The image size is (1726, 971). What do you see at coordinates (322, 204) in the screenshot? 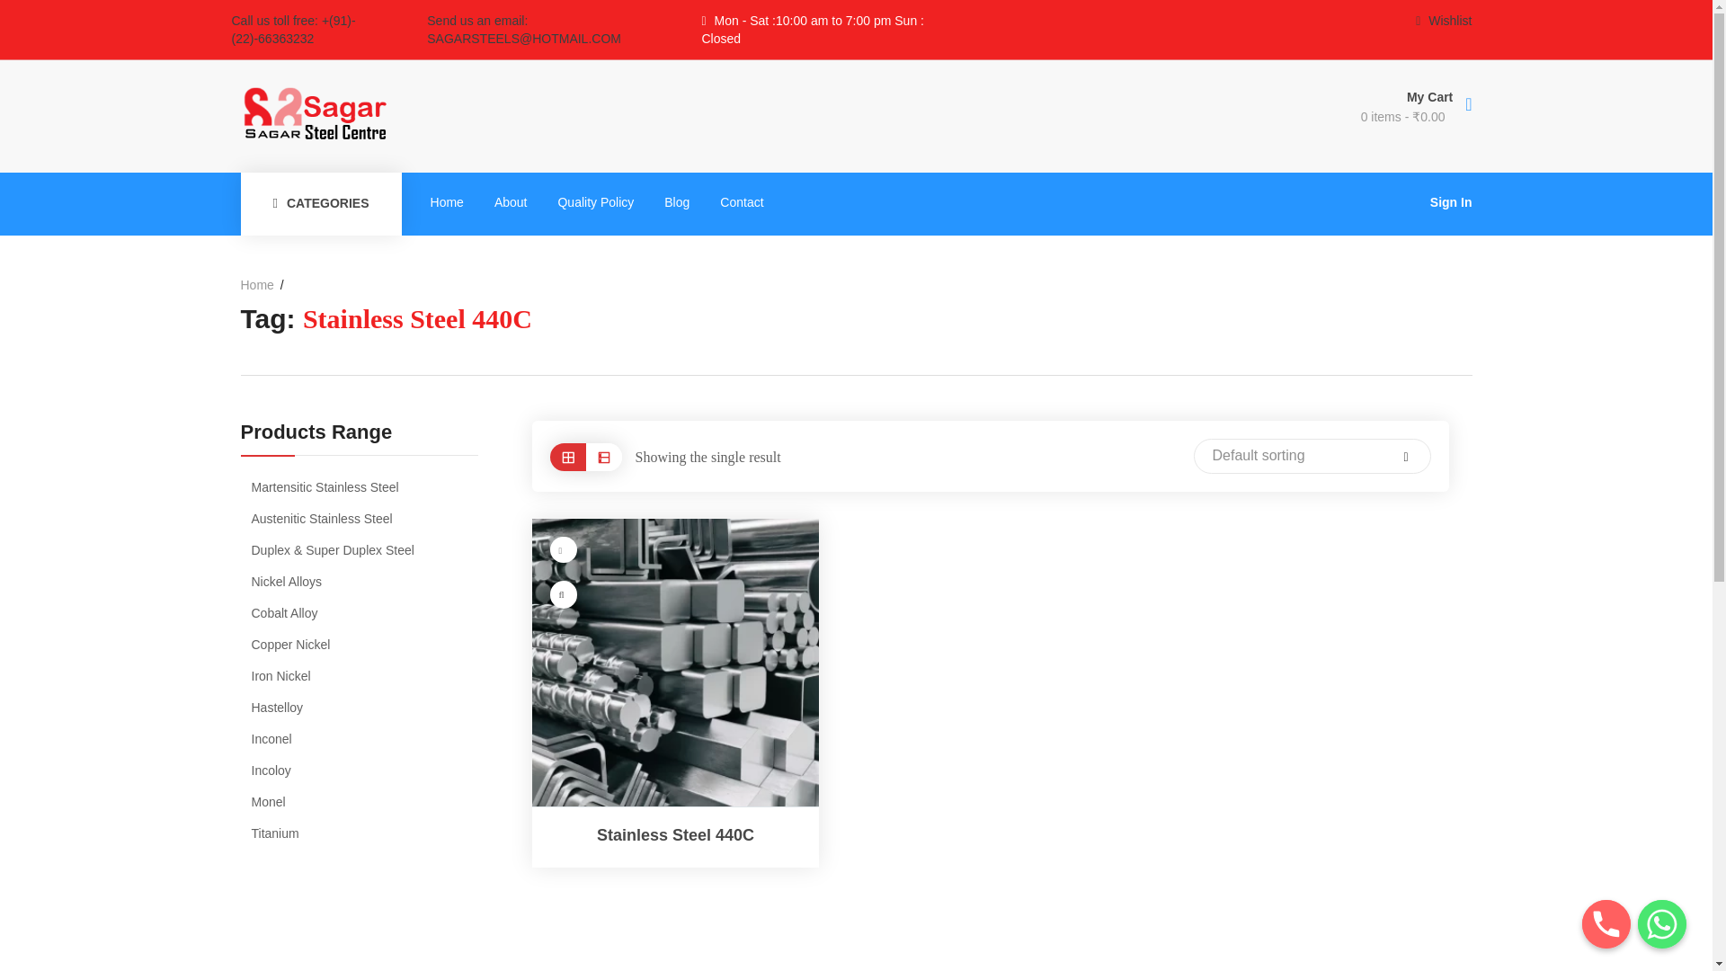
I see `CATEGORIES` at bounding box center [322, 204].